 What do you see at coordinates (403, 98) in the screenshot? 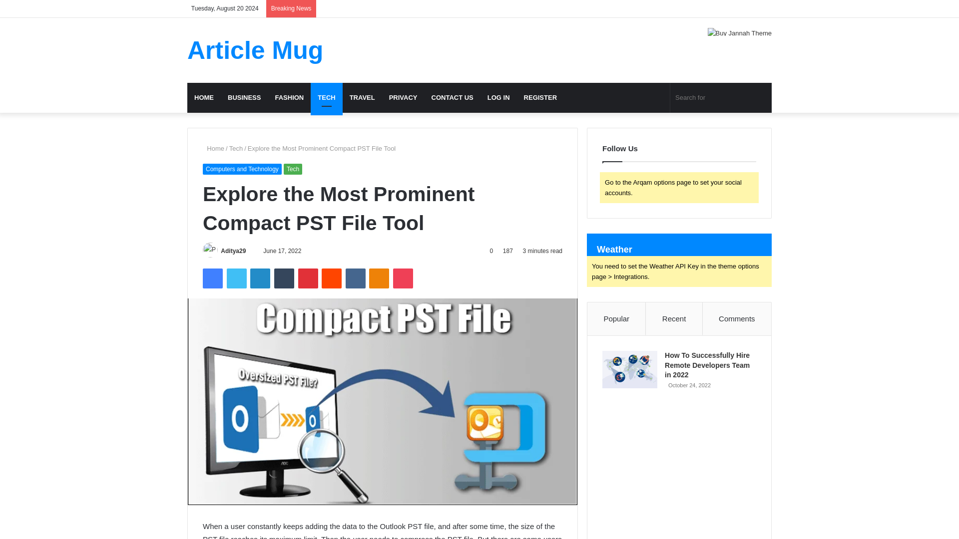
I see `PRIVACY` at bounding box center [403, 98].